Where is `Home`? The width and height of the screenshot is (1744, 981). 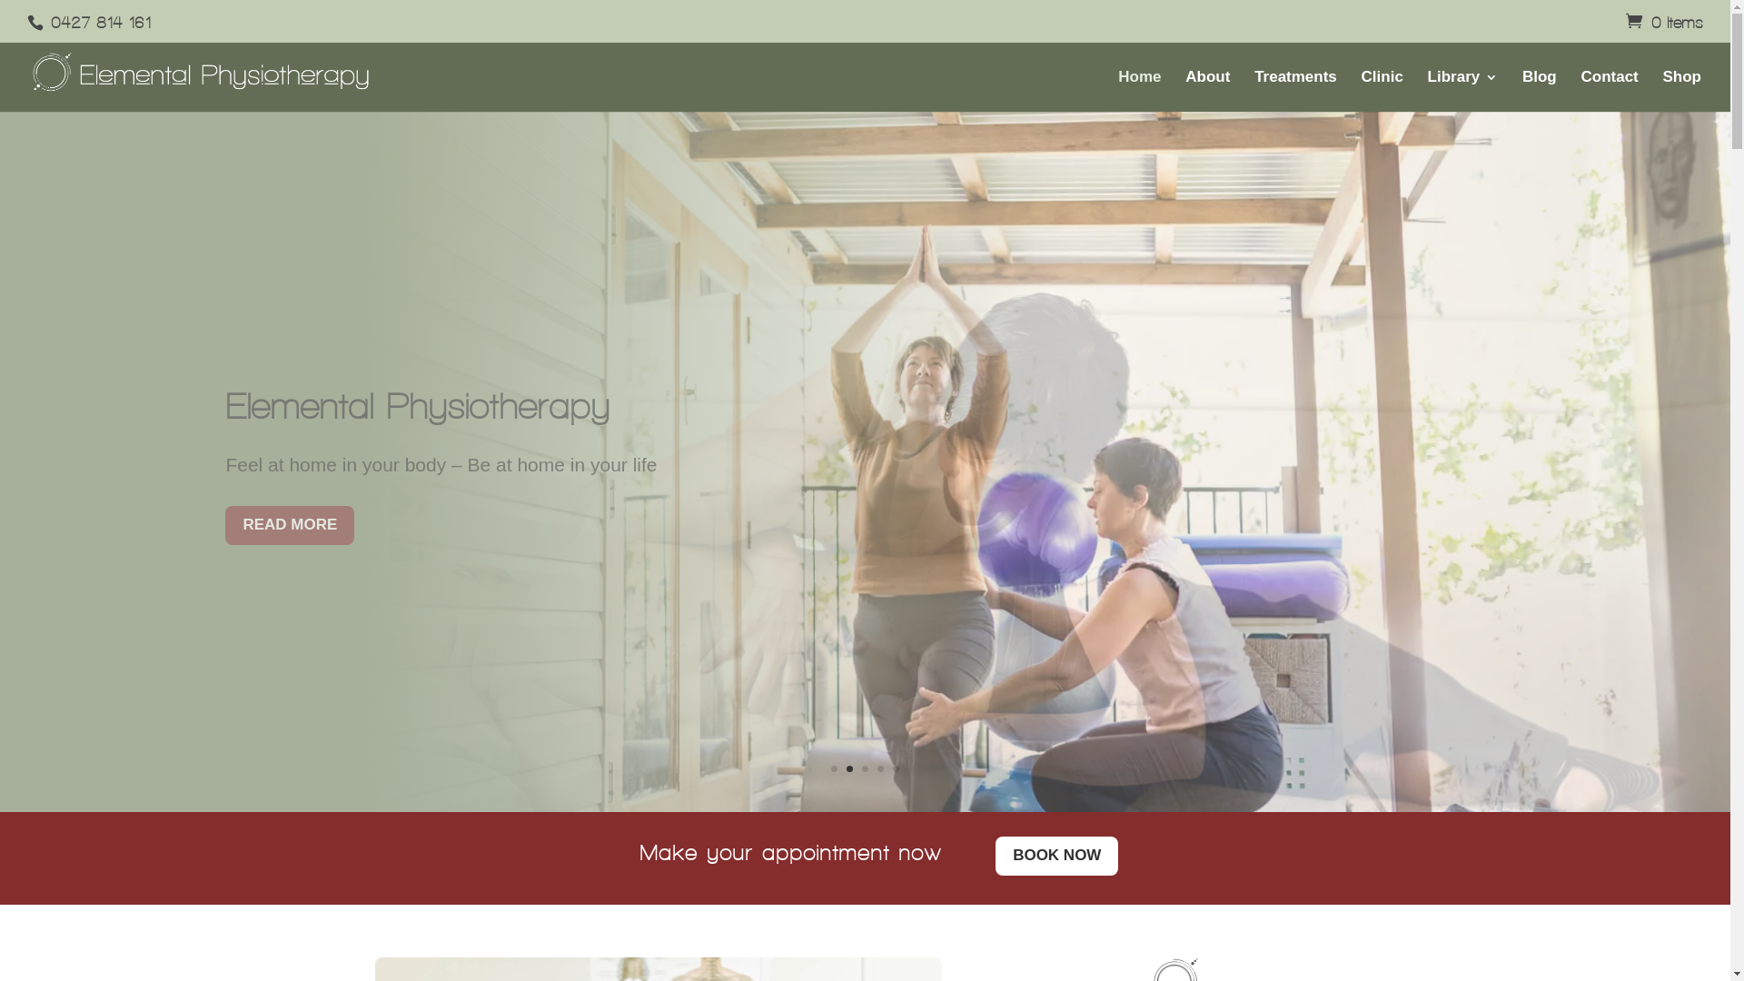 Home is located at coordinates (1139, 91).